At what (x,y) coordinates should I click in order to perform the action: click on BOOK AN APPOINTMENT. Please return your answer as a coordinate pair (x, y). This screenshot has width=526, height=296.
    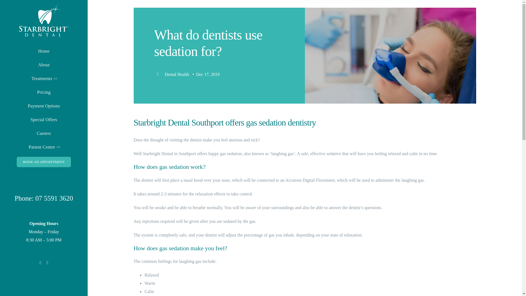
    Looking at the image, I should click on (44, 162).